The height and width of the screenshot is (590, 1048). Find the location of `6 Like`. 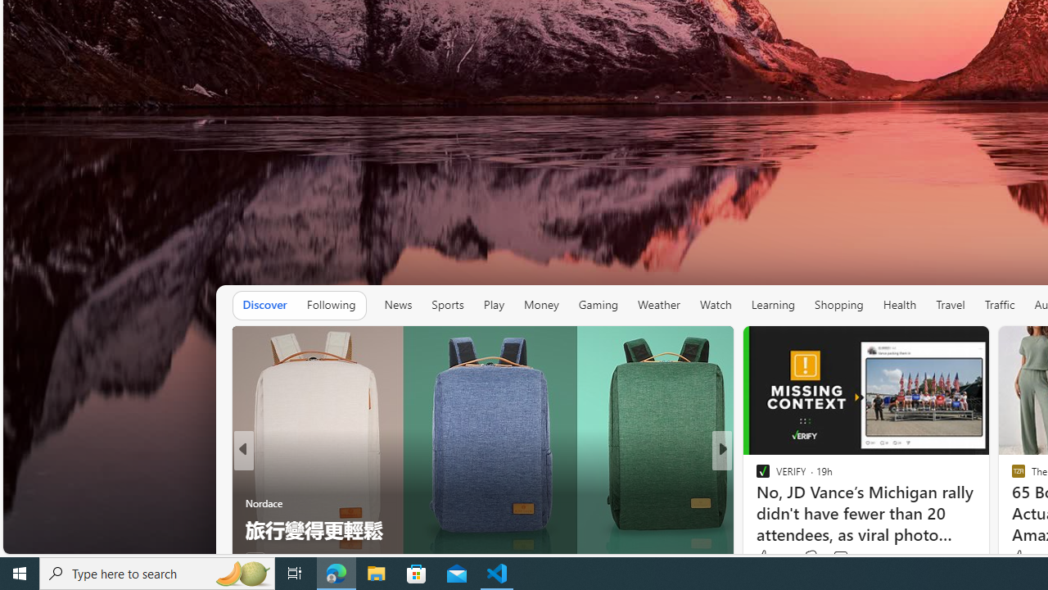

6 Like is located at coordinates (761, 558).